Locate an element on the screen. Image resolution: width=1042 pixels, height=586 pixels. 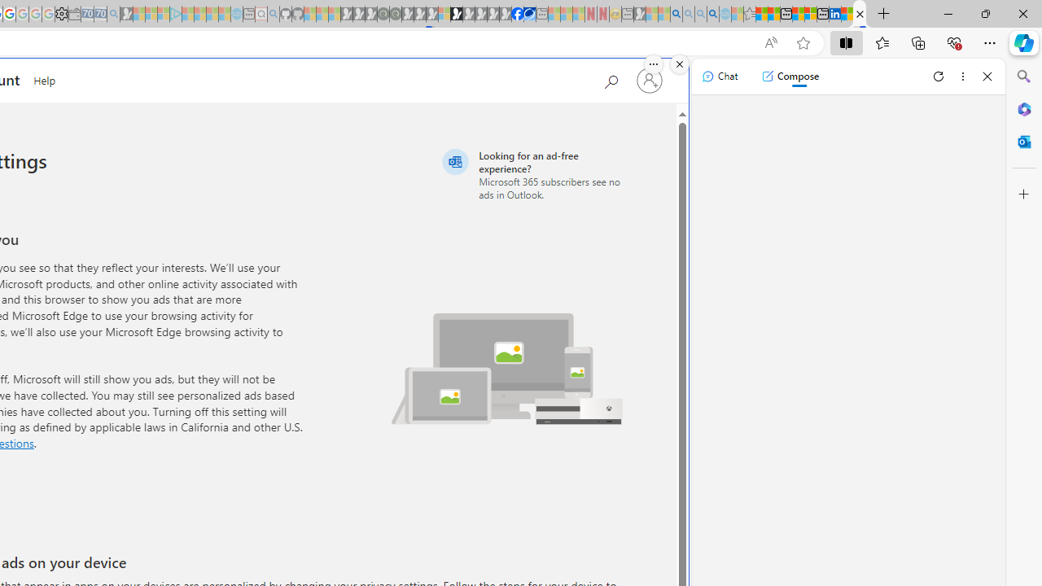
Nordace | Facebook is located at coordinates (517, 15).